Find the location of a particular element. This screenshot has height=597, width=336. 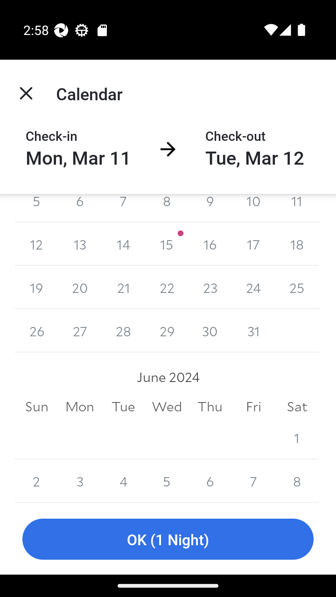

Mon is located at coordinates (80, 407).